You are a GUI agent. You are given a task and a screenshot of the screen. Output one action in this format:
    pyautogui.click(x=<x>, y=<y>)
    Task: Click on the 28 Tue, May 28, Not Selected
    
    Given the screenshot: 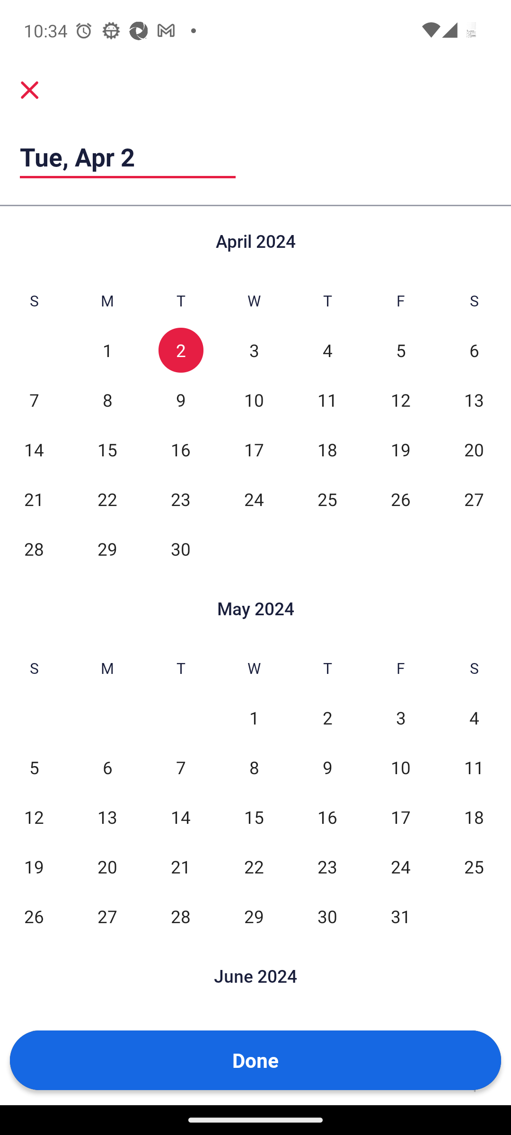 What is the action you would take?
    pyautogui.click(x=181, y=916)
    